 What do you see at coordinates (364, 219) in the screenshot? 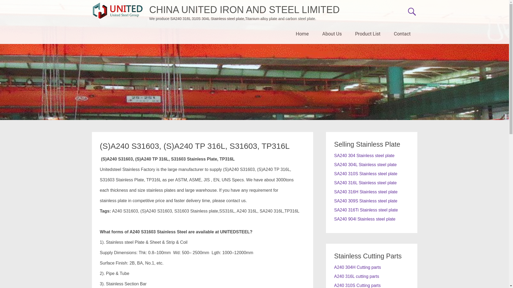
I see `SA240 904l Stainless steel plate` at bounding box center [364, 219].